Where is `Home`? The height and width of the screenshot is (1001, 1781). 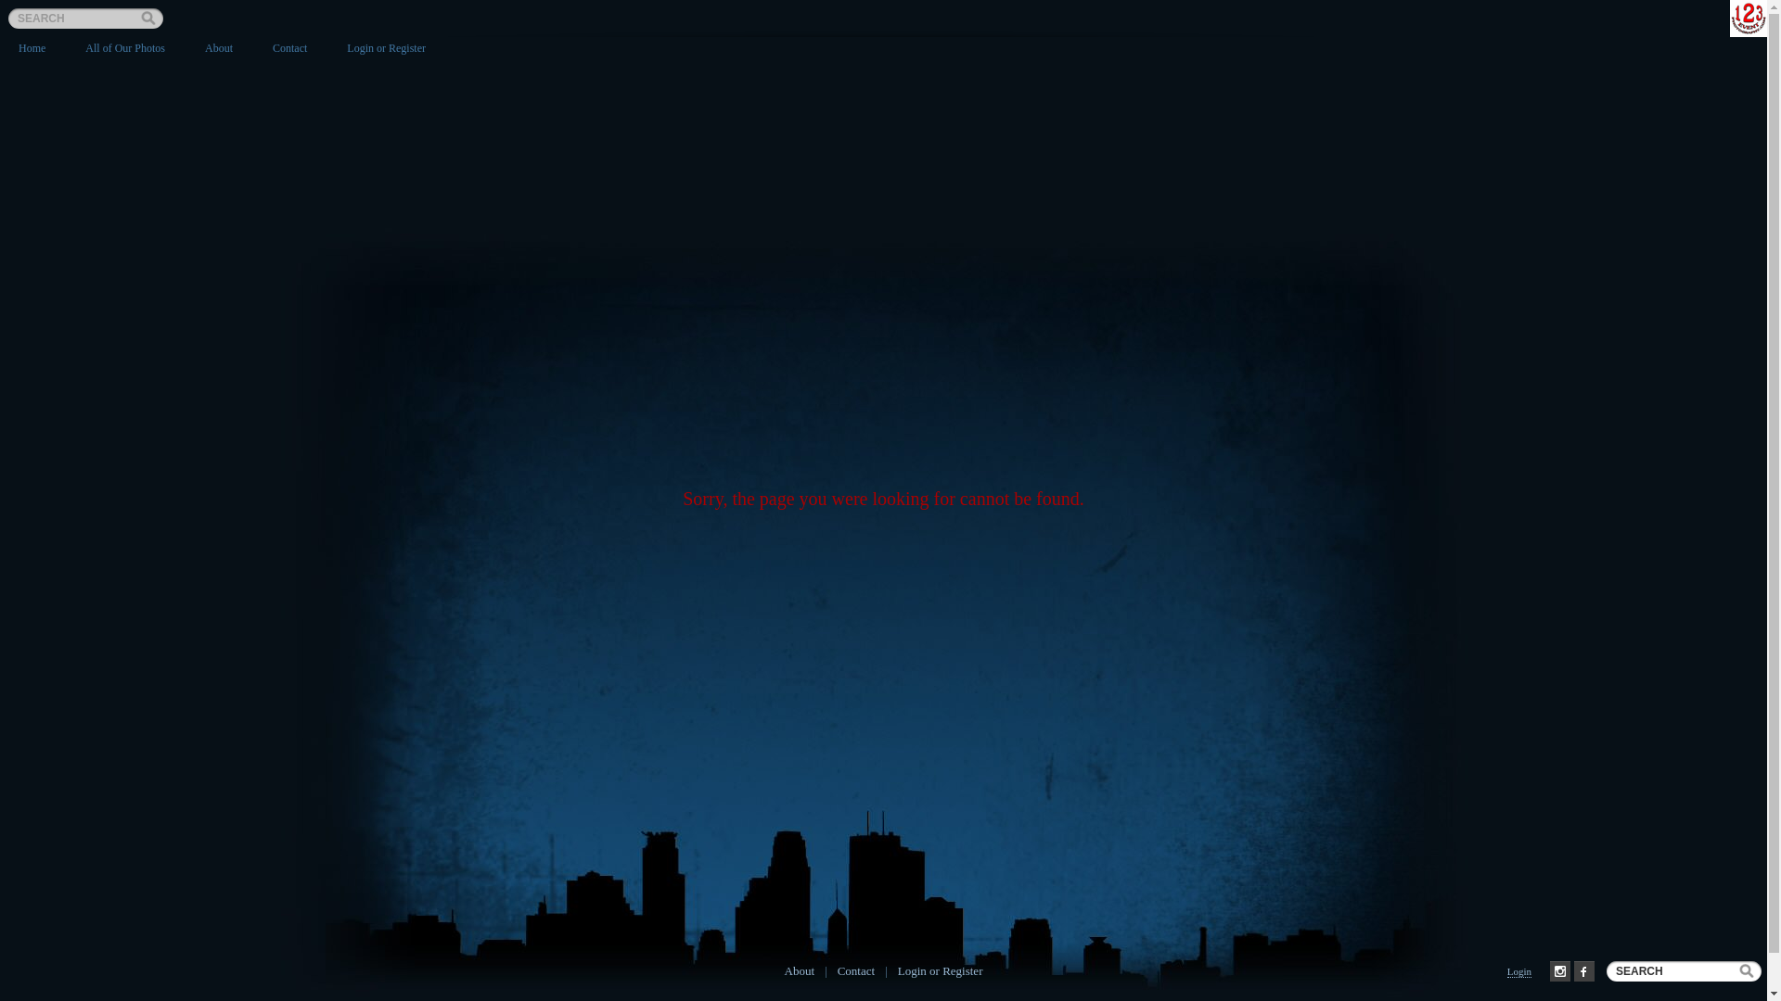
Home is located at coordinates (32, 48).